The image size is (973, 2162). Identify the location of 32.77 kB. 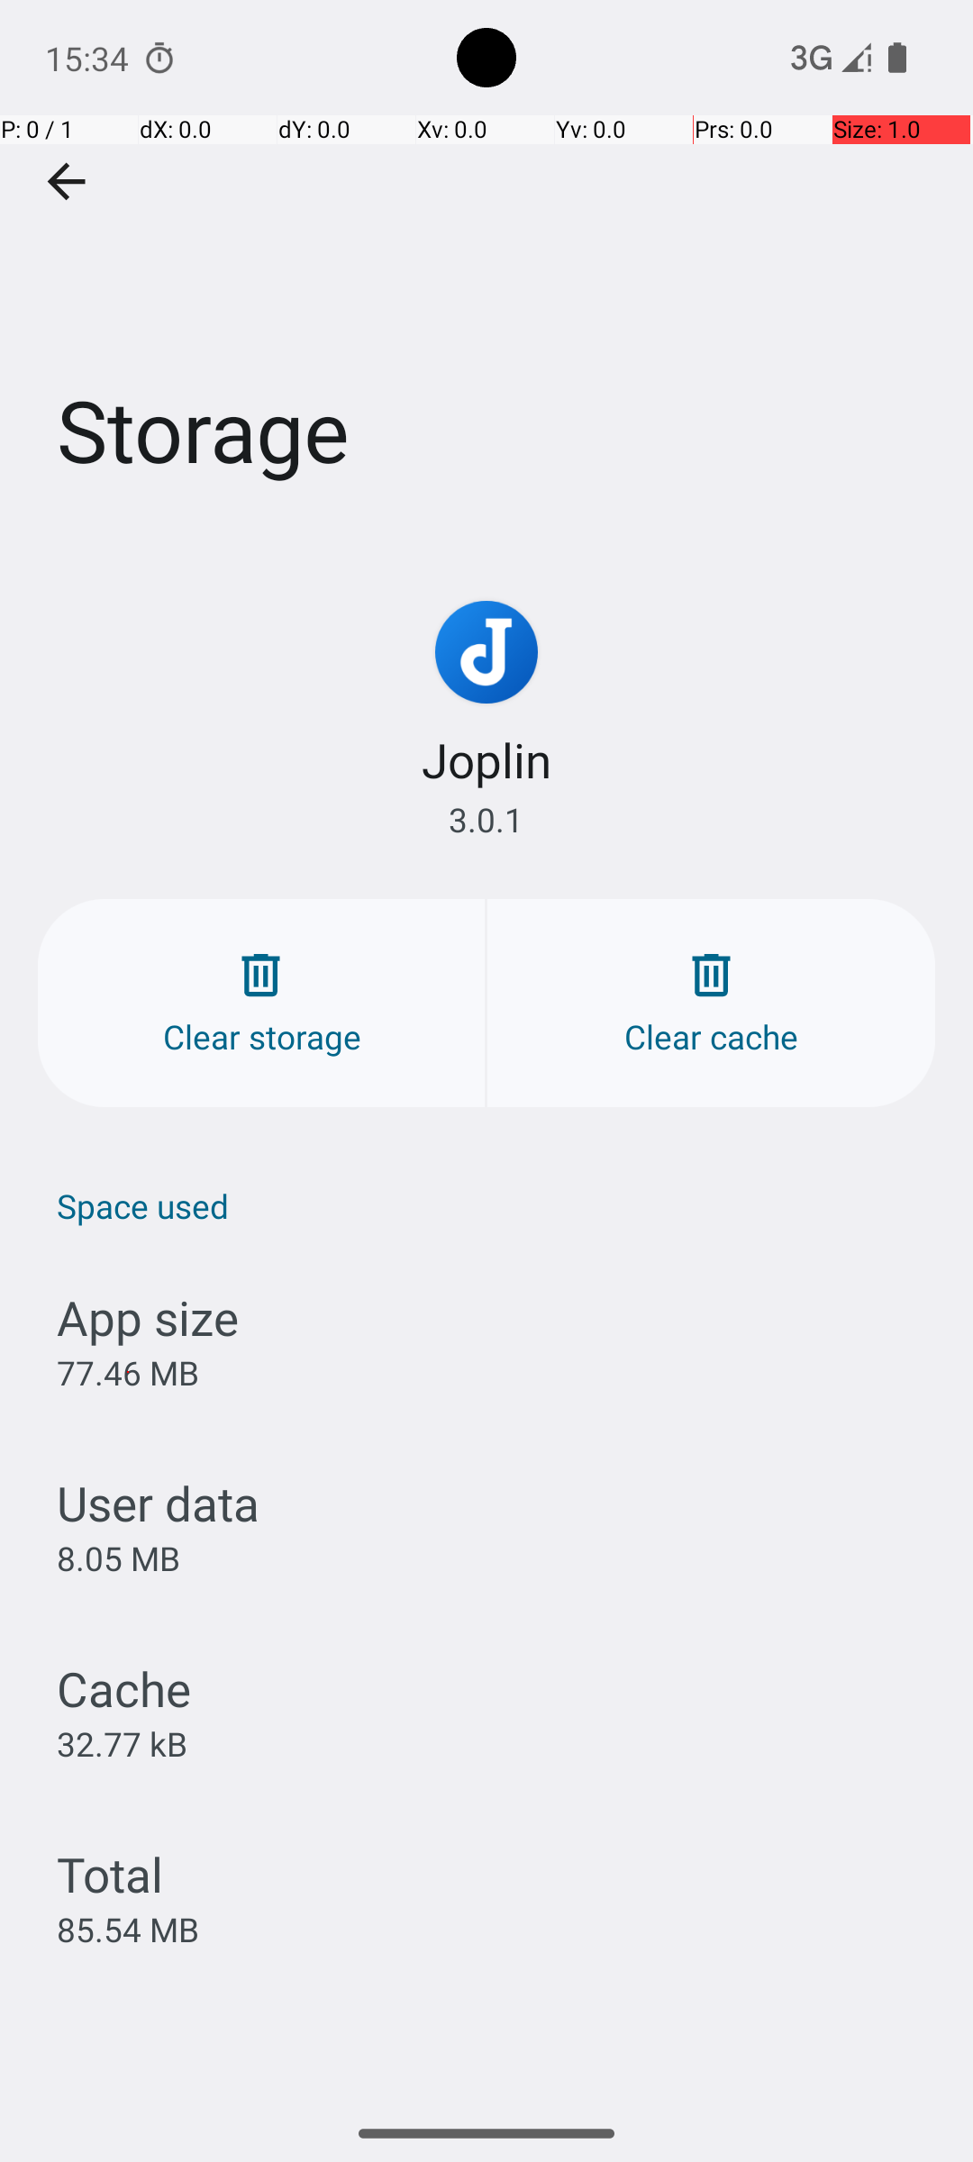
(123, 1743).